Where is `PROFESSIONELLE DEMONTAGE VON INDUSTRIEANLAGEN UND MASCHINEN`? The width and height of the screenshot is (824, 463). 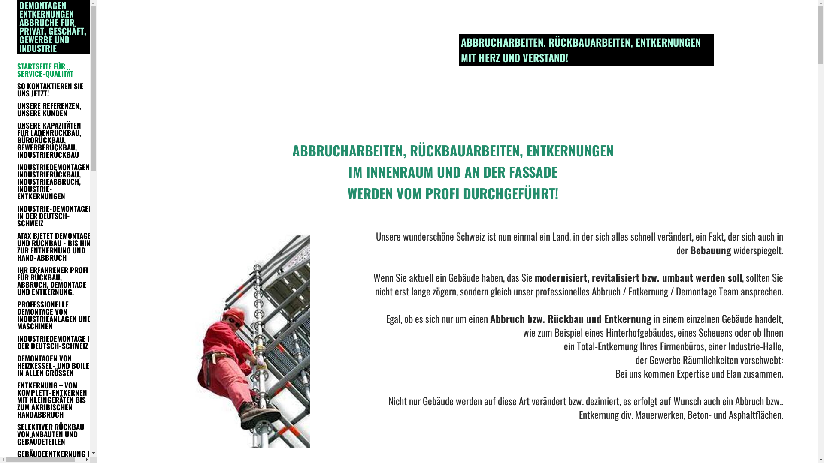 PROFESSIONELLE DEMONTAGE VON INDUSTRIEANLAGEN UND MASCHINEN is located at coordinates (55, 315).